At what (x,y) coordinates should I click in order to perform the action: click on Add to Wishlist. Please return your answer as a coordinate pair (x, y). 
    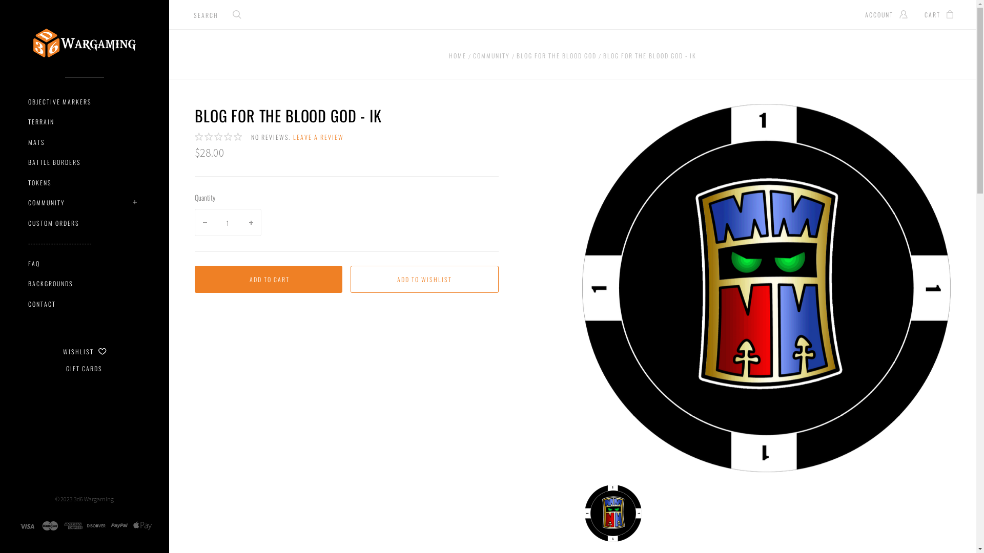
    Looking at the image, I should click on (424, 280).